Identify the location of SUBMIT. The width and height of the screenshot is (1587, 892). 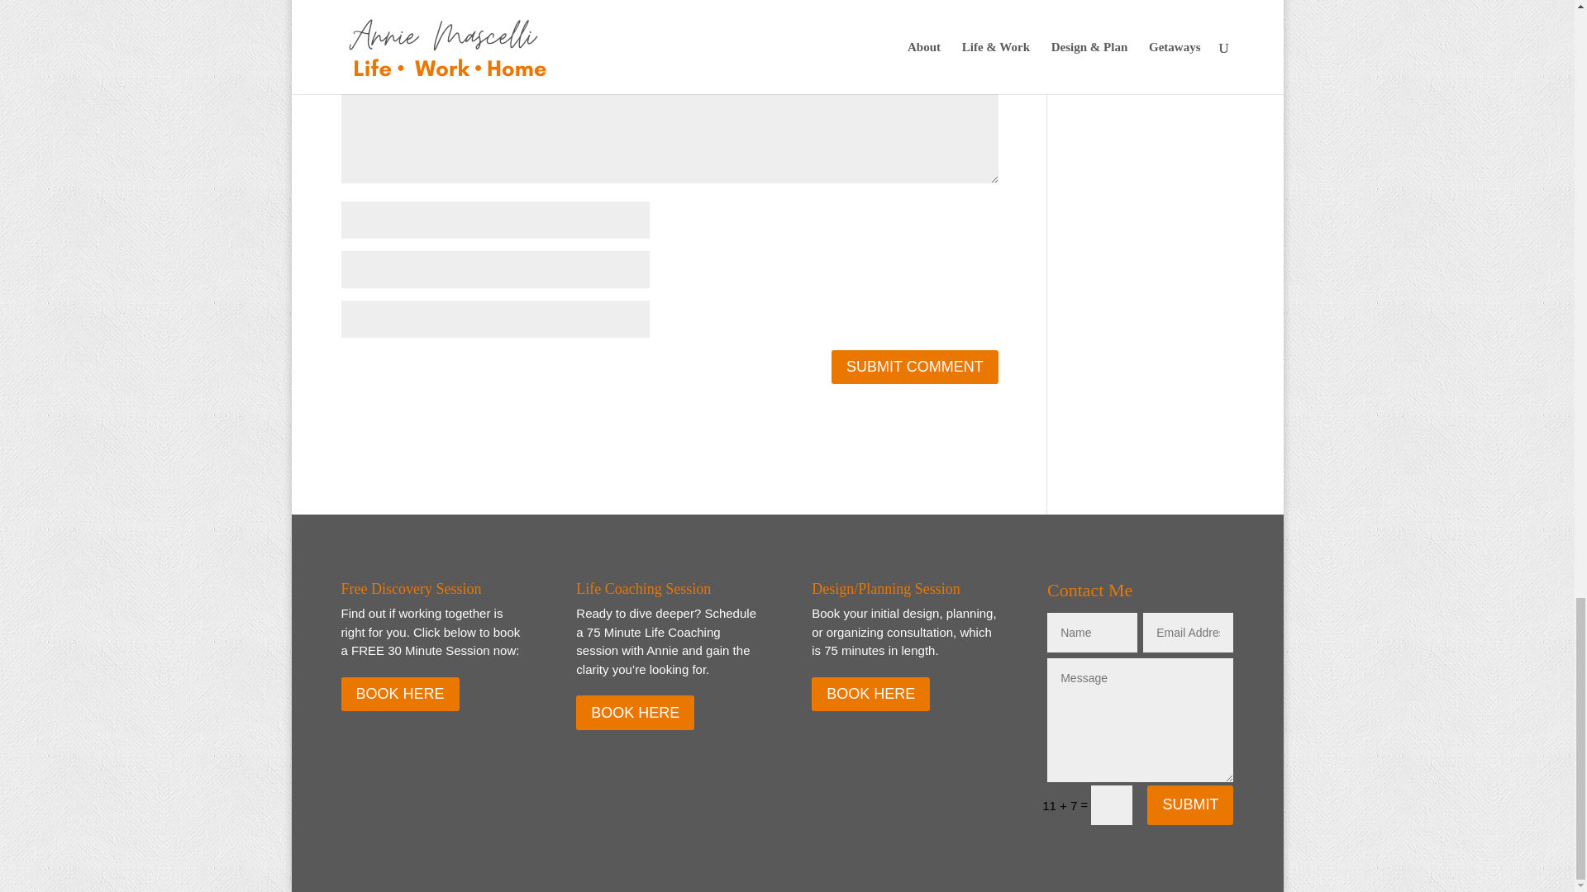
(1190, 805).